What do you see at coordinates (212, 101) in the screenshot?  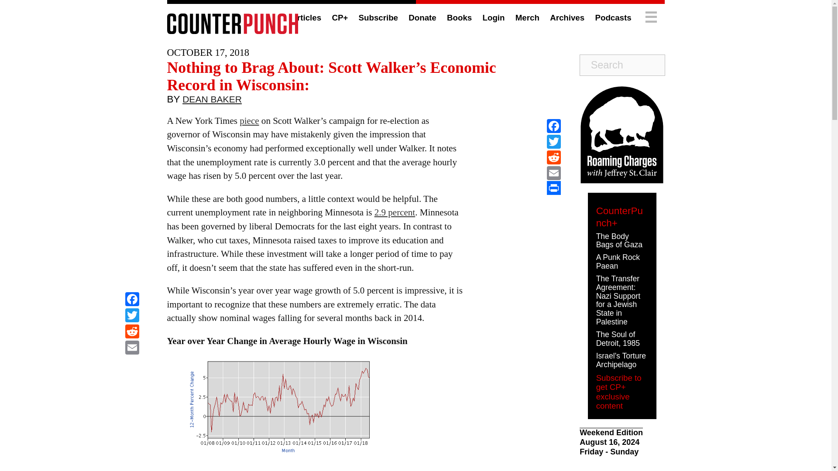 I see `DEAN BAKER` at bounding box center [212, 101].